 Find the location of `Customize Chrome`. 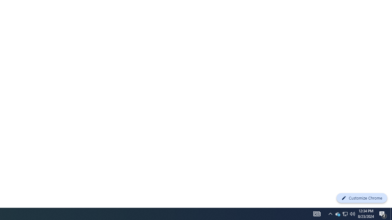

Customize Chrome is located at coordinates (362, 198).